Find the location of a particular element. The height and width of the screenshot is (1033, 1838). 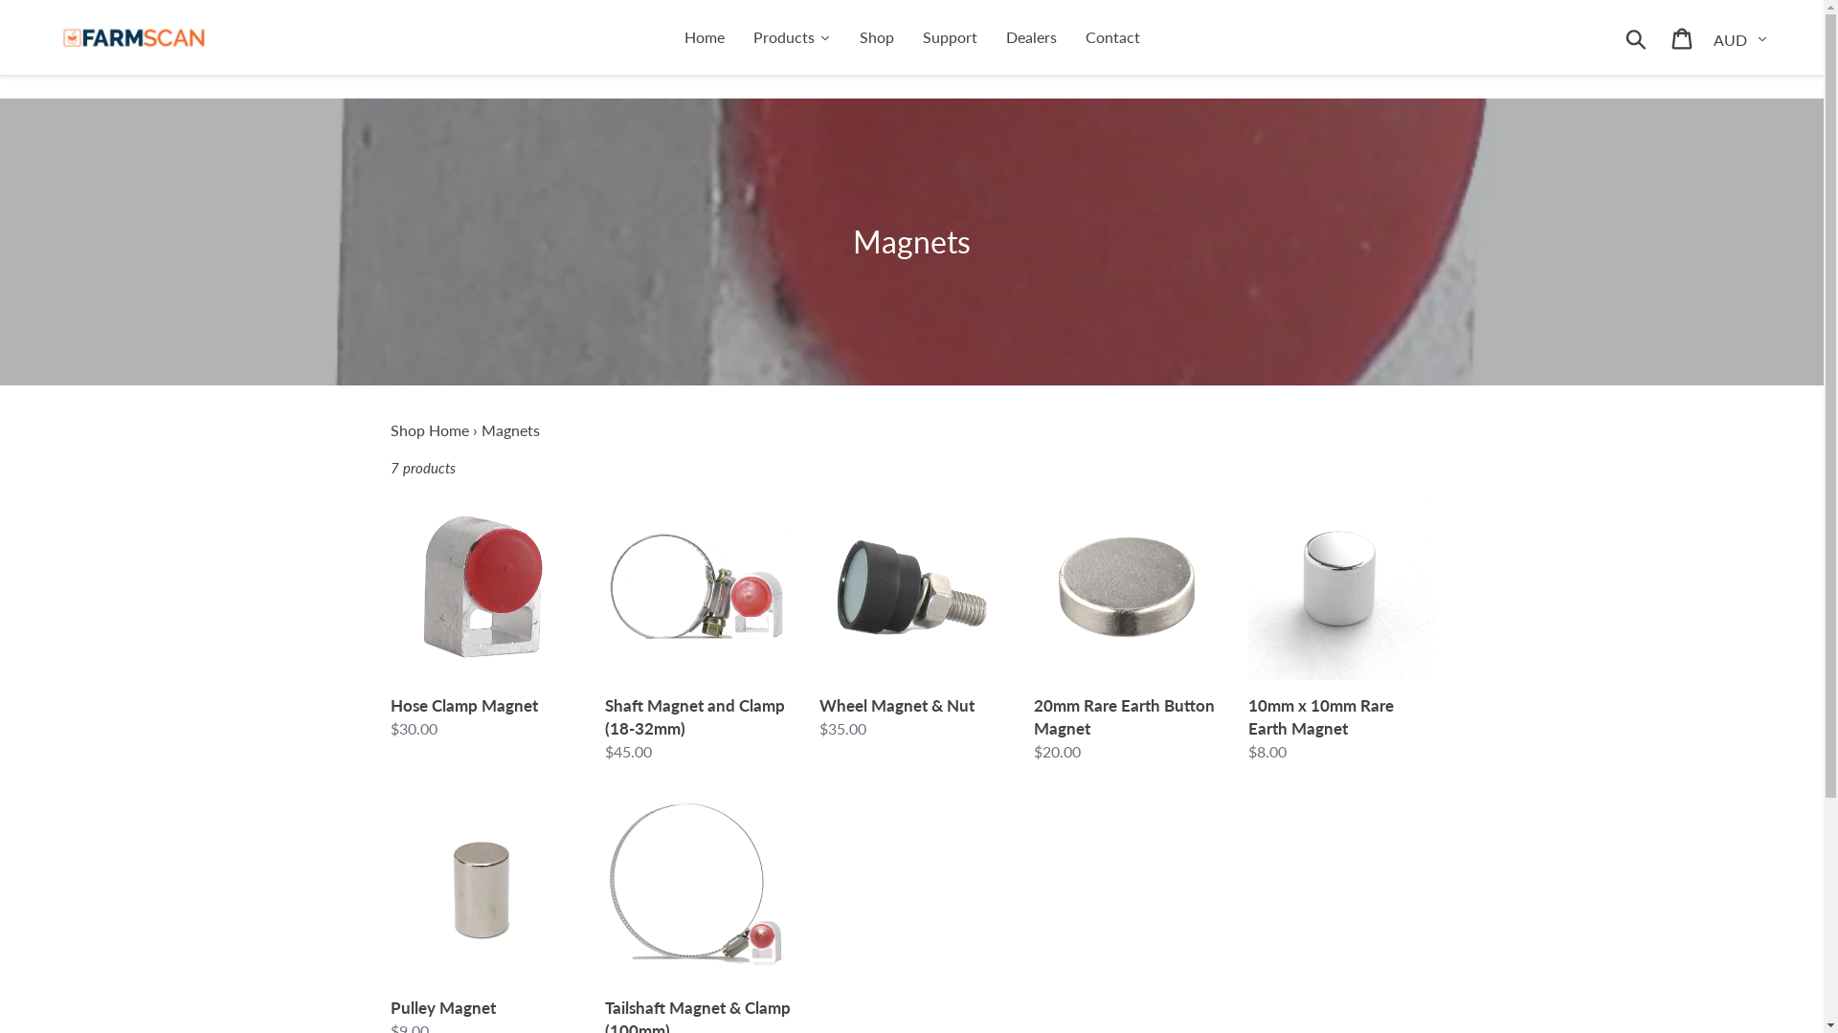

10mm x 10mm Rare Earth Magnet is located at coordinates (1341, 629).